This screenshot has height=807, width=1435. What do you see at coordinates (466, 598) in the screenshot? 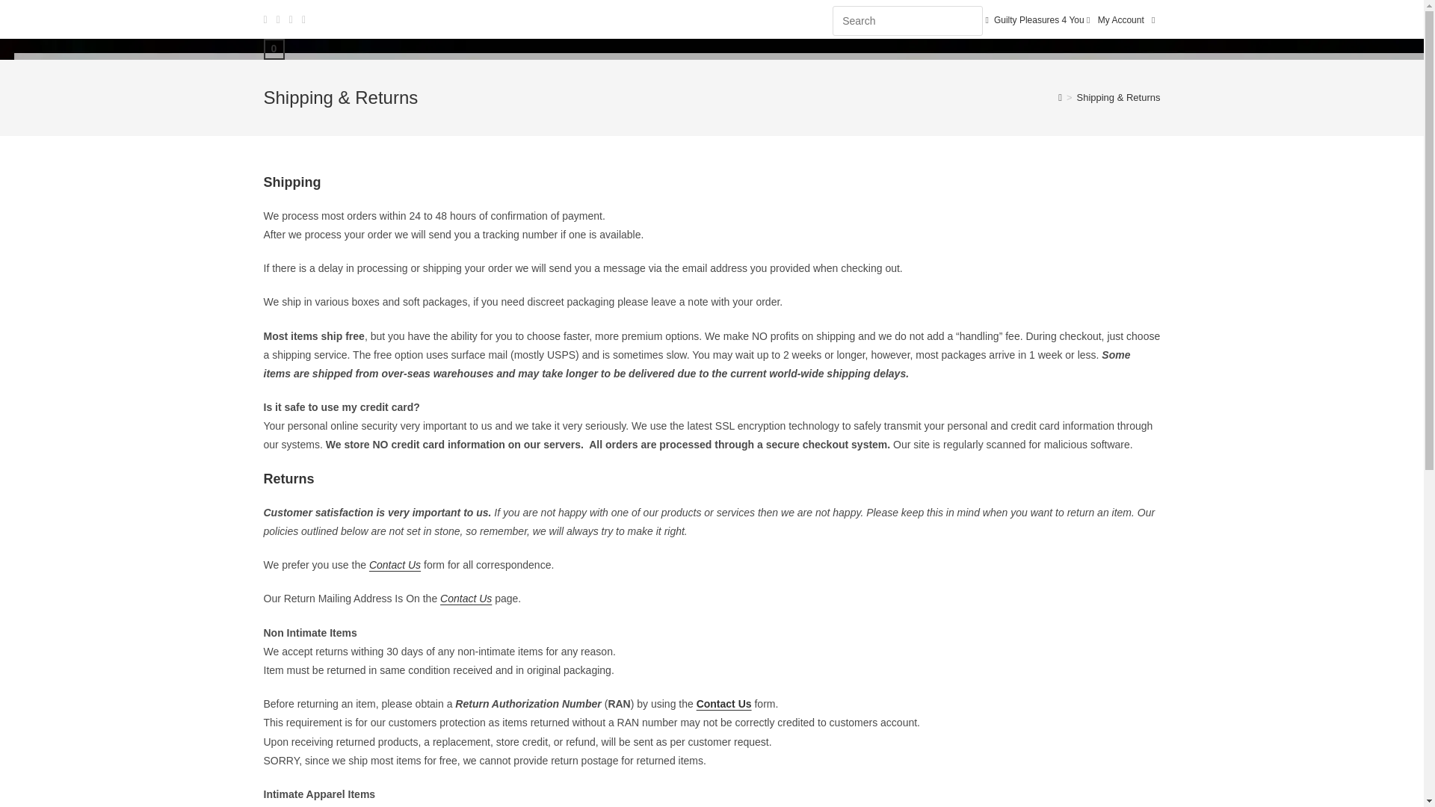
I see `Contact Us` at bounding box center [466, 598].